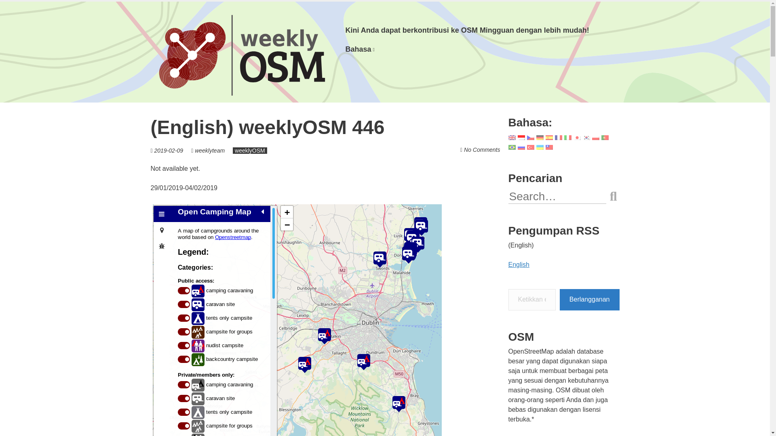 The image size is (776, 436). Describe the element at coordinates (169, 151) in the screenshot. I see `2019-02-09` at that location.